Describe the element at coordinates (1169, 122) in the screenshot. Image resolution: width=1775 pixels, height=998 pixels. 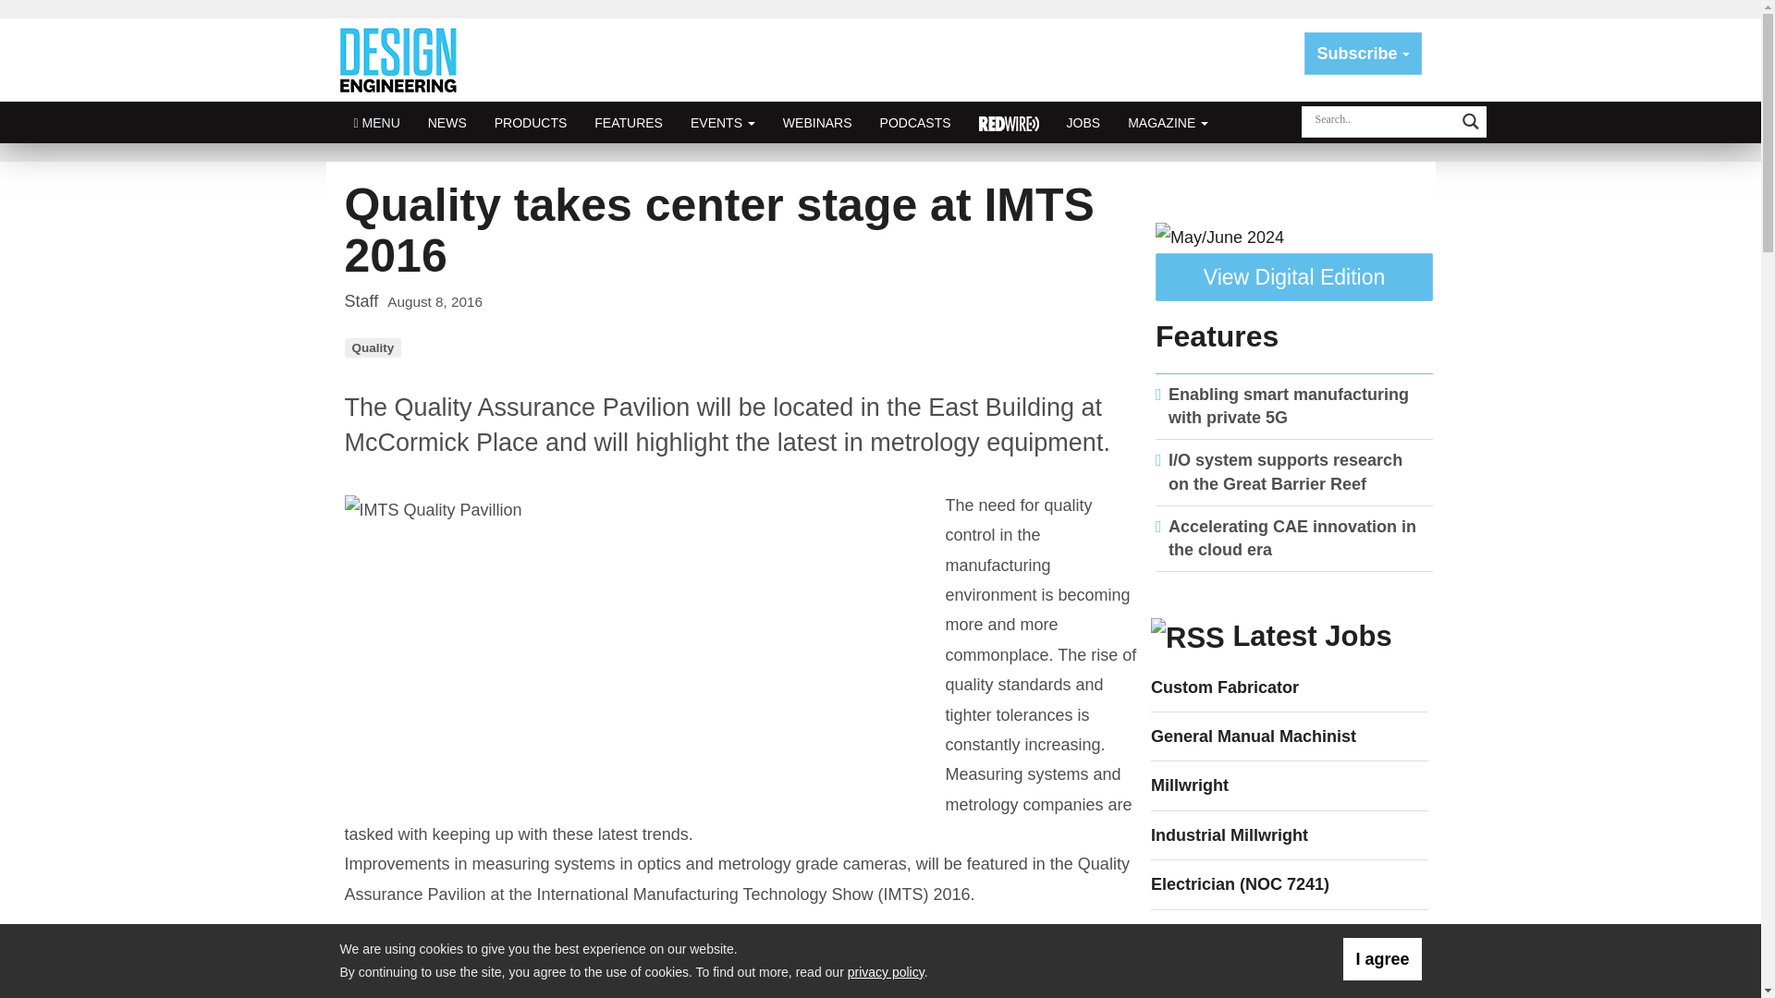
I see `MAGAZINE` at that location.